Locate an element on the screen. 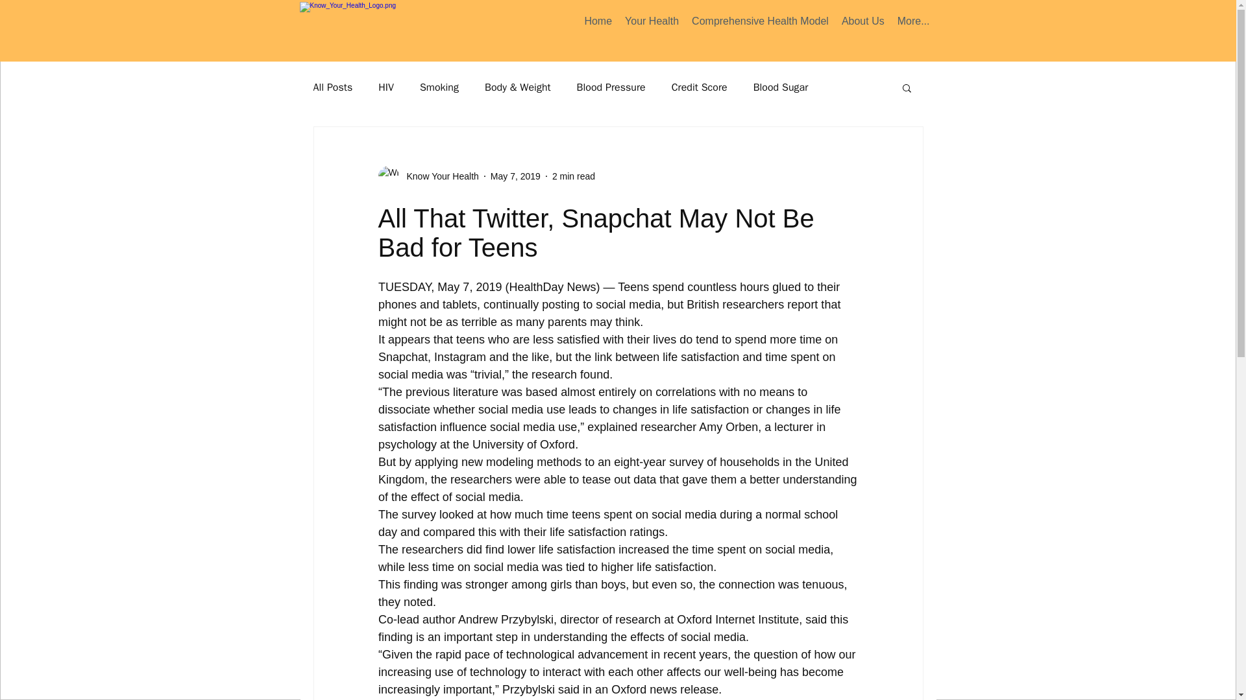 The width and height of the screenshot is (1246, 700). All Posts is located at coordinates (332, 87).